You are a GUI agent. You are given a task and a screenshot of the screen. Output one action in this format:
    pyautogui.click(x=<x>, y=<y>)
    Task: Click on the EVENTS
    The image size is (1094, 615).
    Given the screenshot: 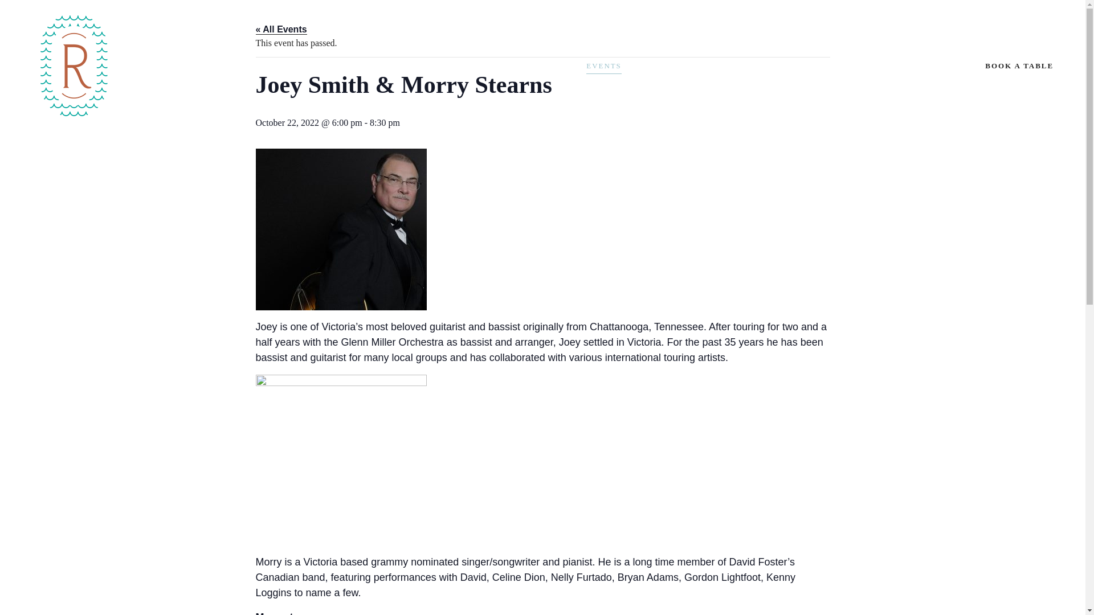 What is the action you would take?
    pyautogui.click(x=604, y=66)
    